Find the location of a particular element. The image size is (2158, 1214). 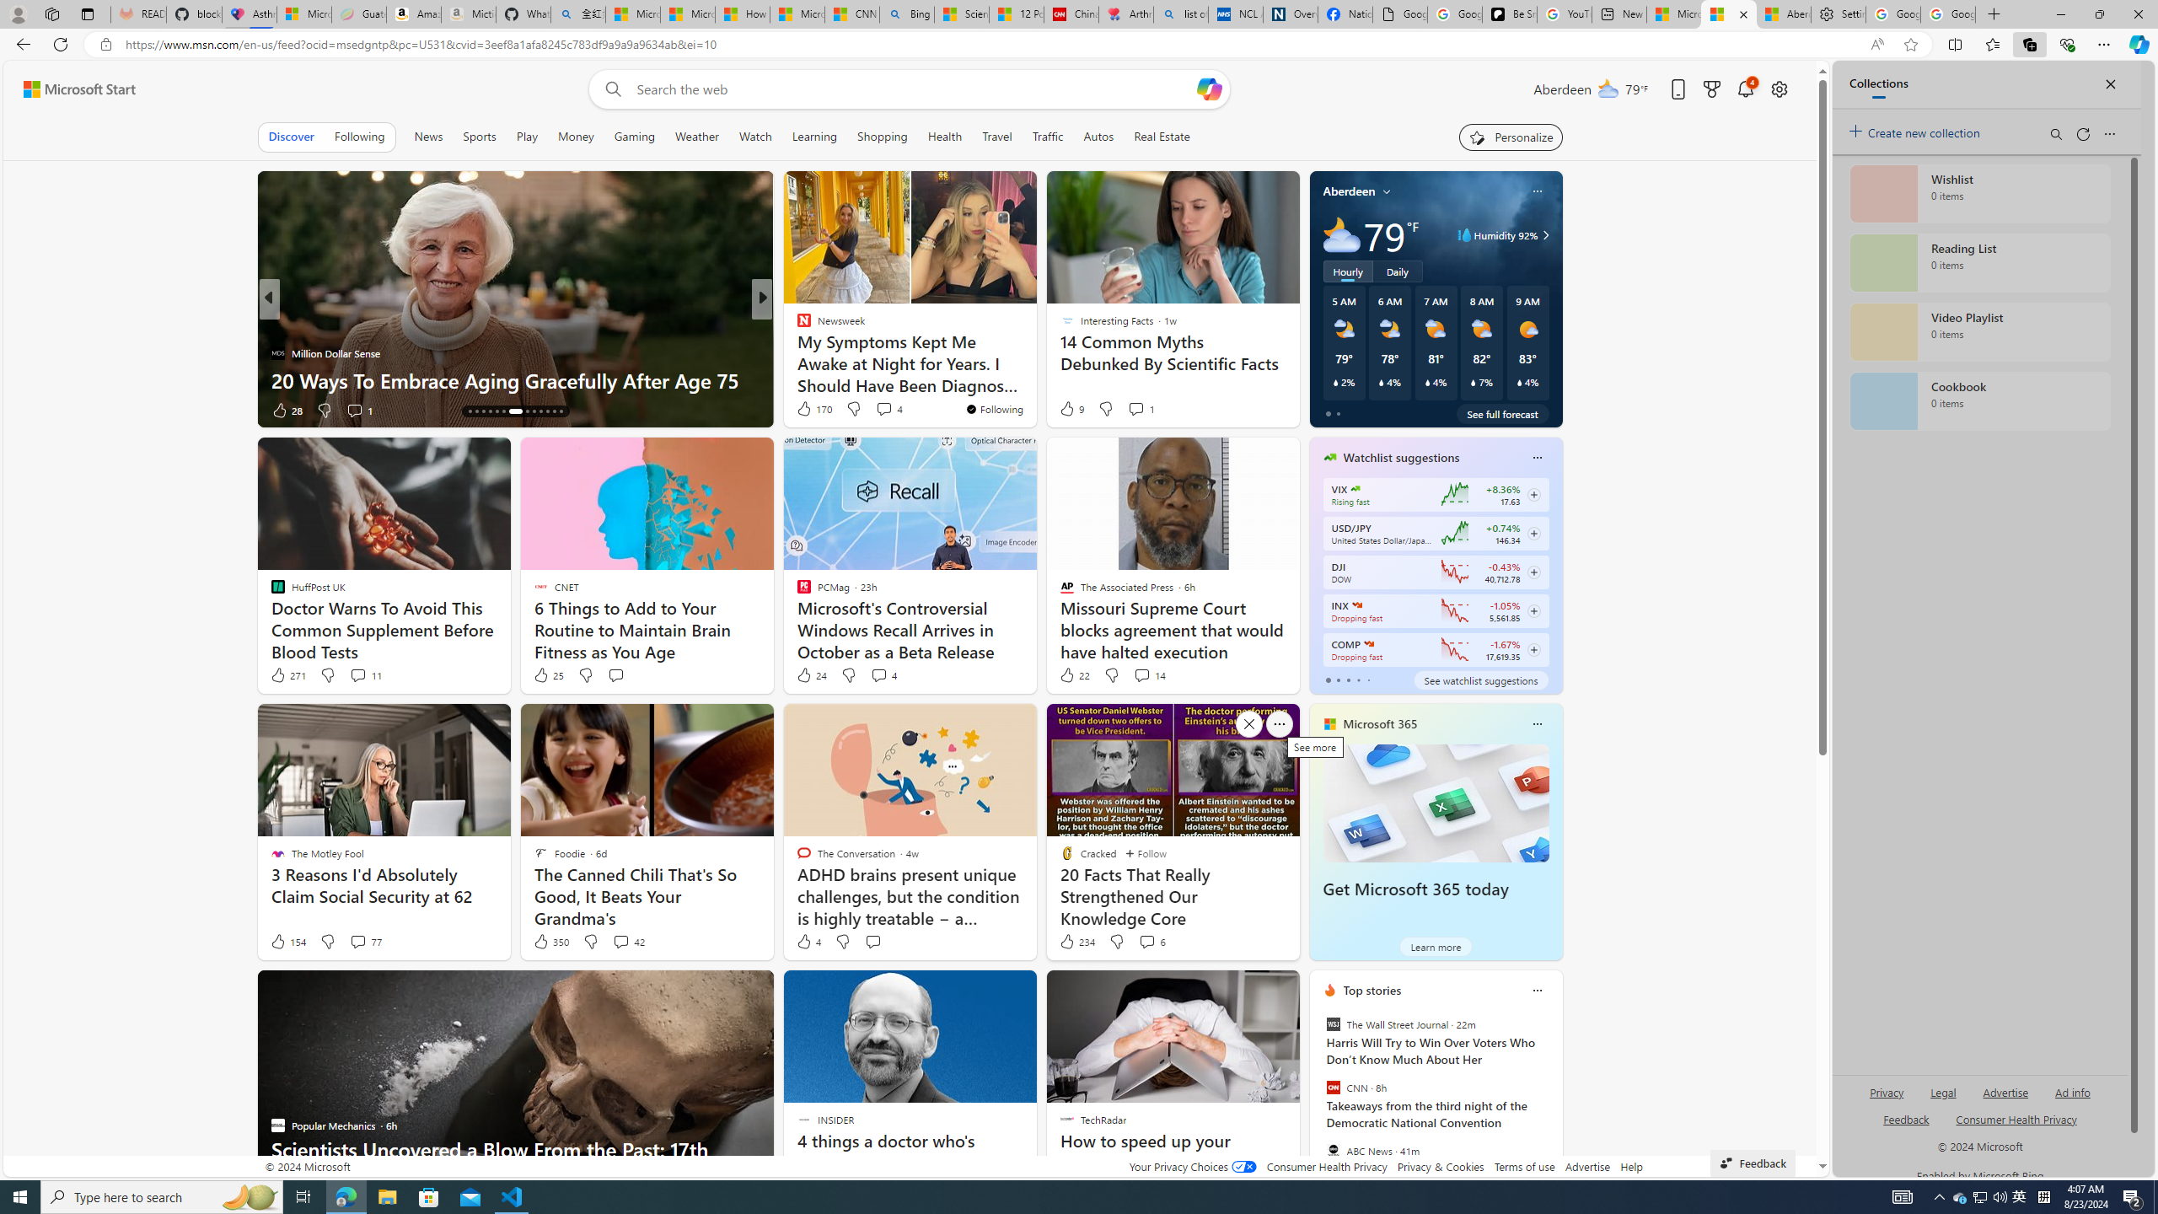

View comments 14 Comment is located at coordinates (1141, 674).